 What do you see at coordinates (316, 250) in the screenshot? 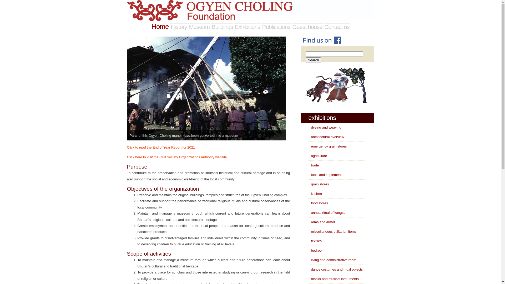
I see `bedroom` at bounding box center [316, 250].